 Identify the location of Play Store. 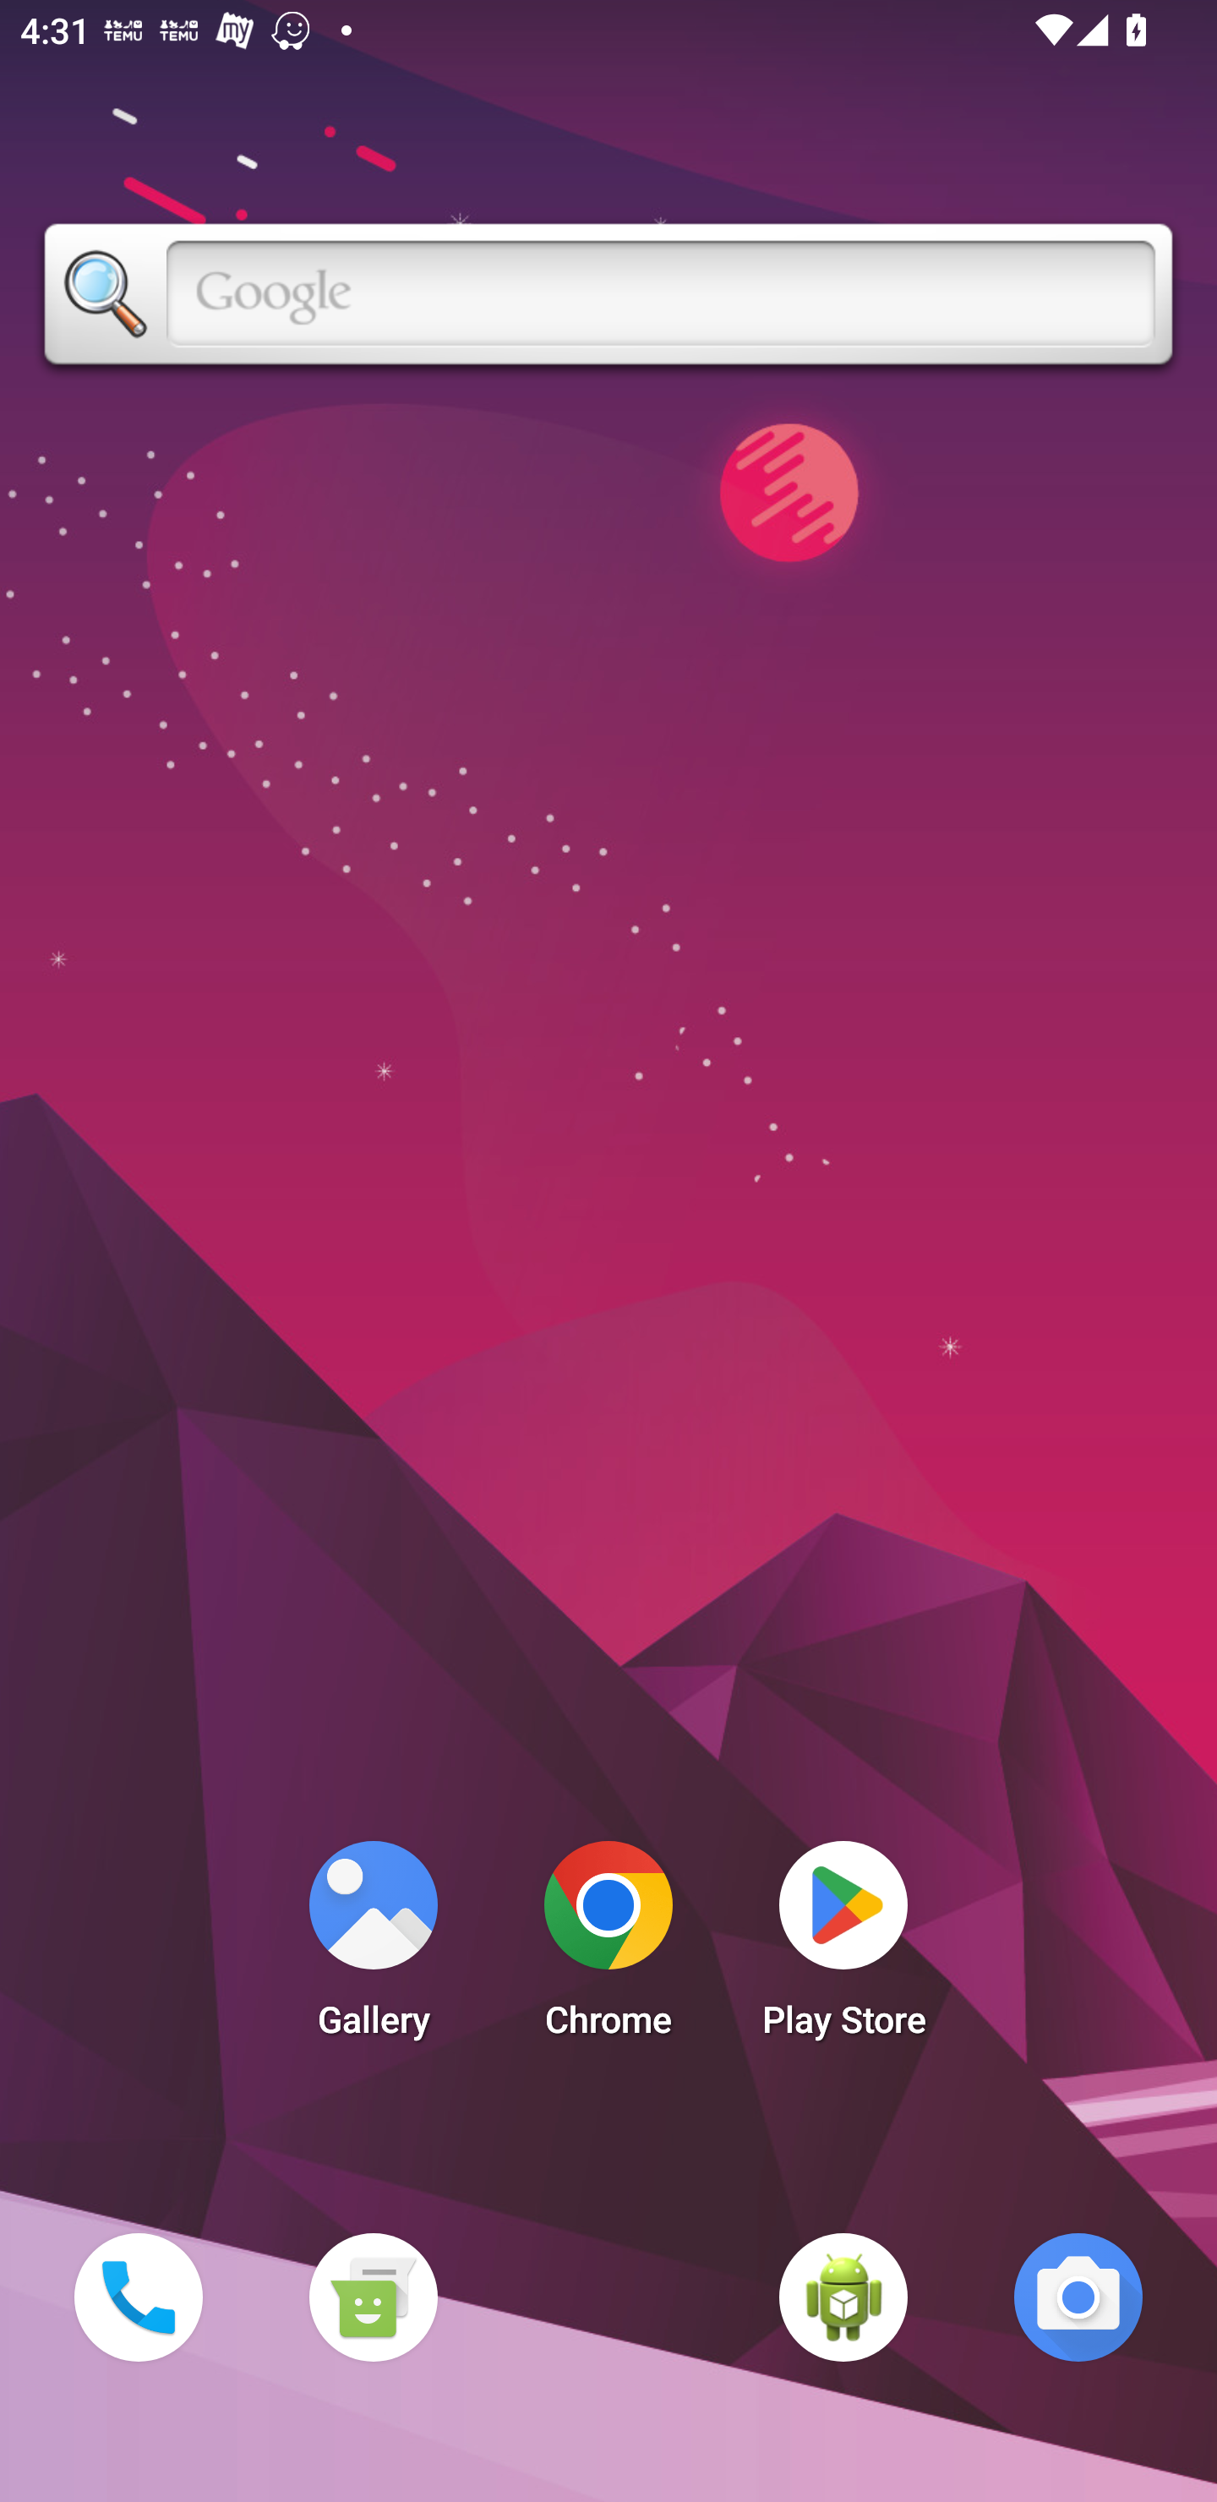
(843, 1948).